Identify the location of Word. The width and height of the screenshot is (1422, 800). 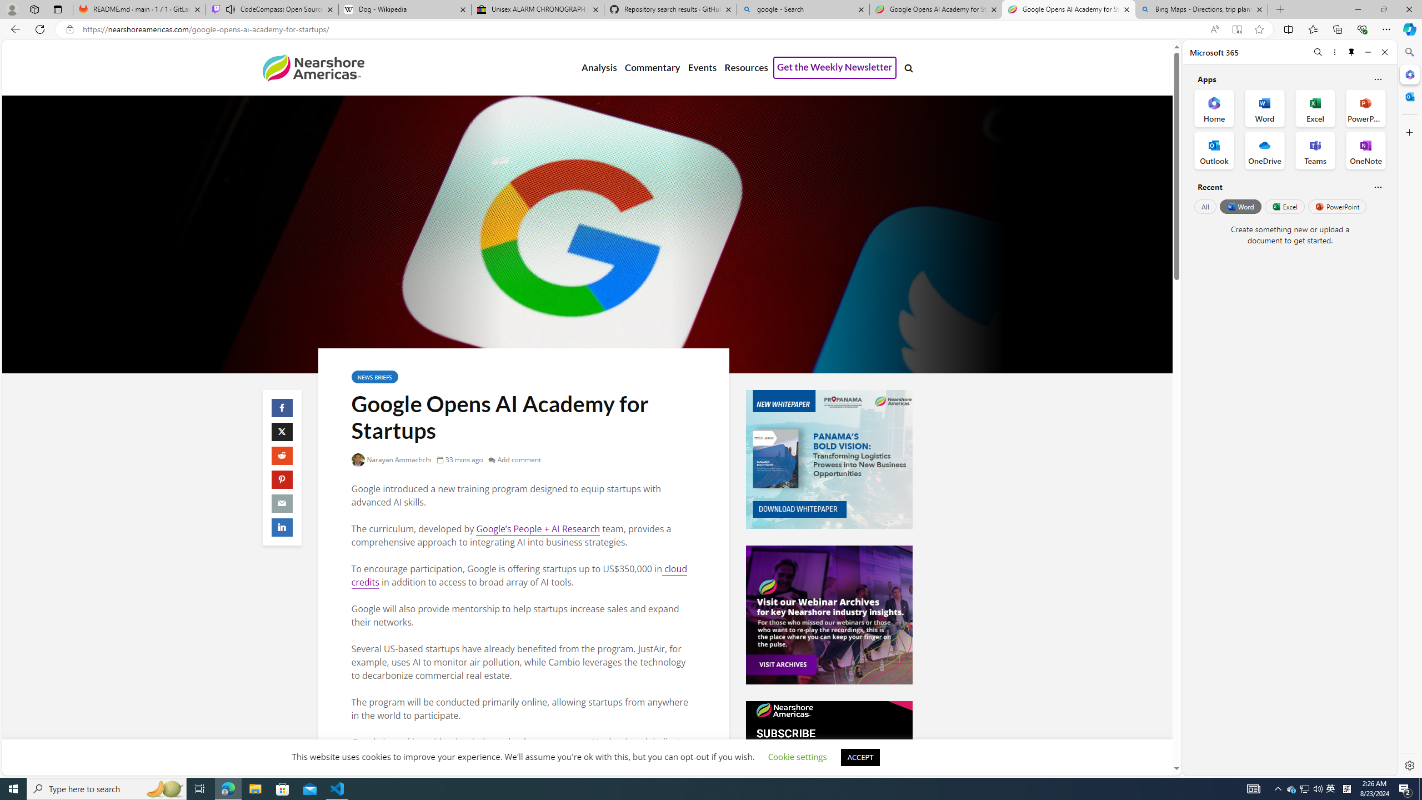
(1240, 206).